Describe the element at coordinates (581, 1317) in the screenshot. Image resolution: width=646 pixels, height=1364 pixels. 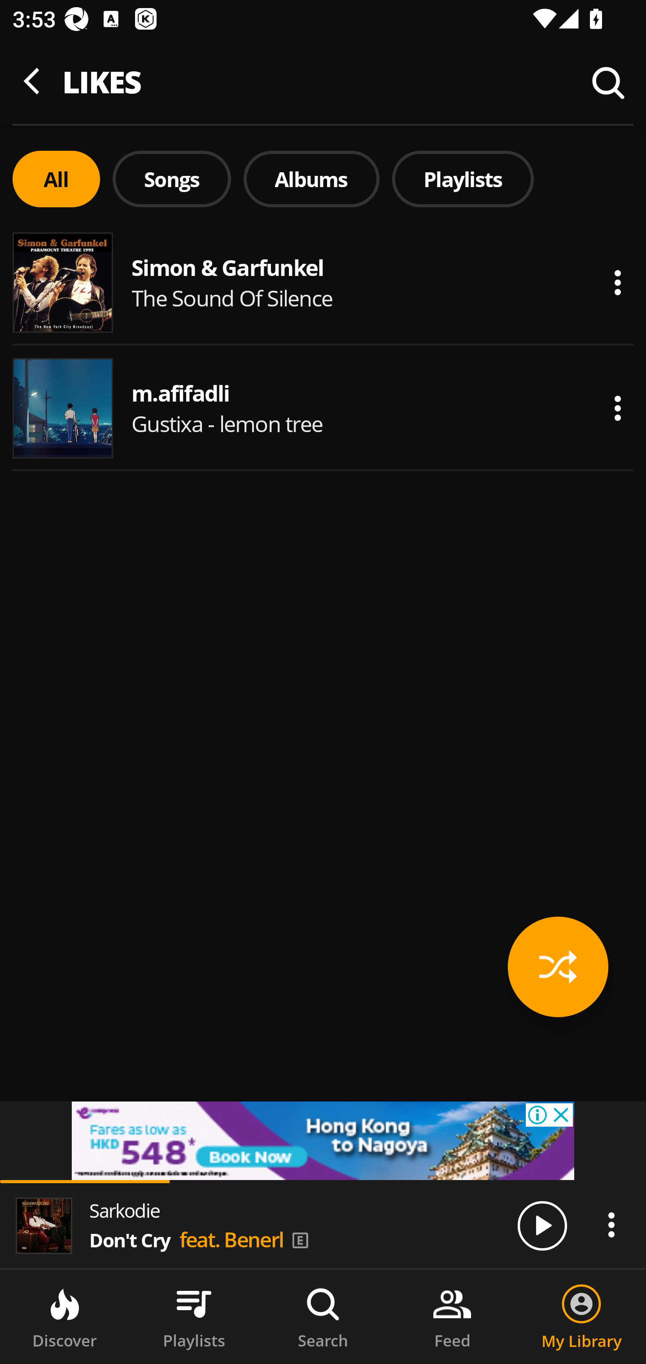
I see `My Library` at that location.